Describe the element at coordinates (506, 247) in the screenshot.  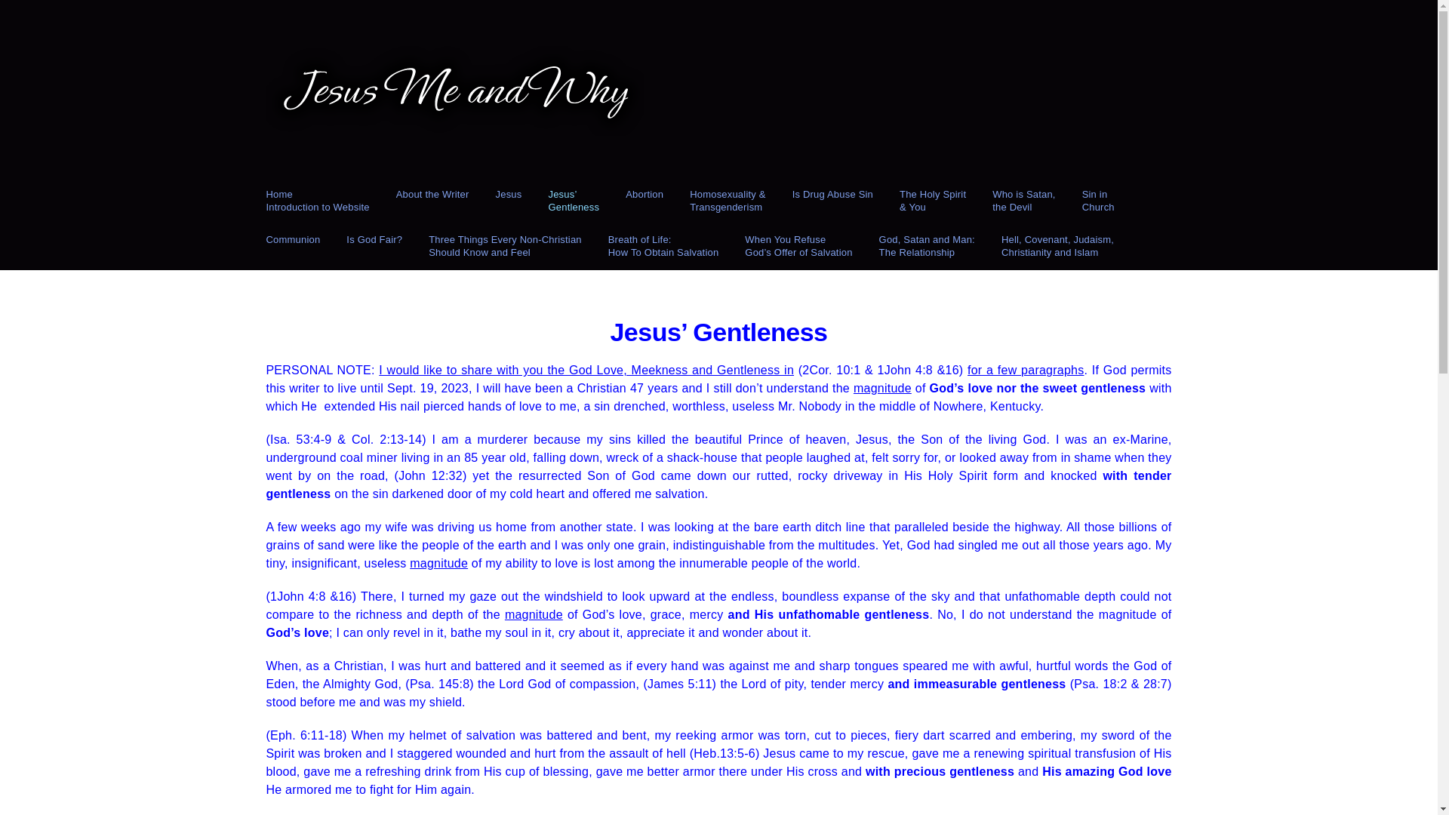
I see `Communion` at that location.